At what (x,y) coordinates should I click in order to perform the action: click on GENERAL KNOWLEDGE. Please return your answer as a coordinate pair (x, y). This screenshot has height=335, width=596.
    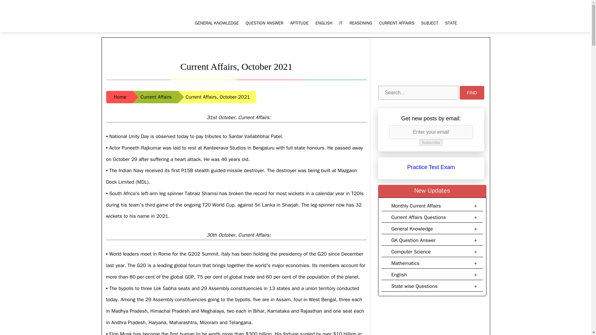
    Looking at the image, I should click on (220, 20).